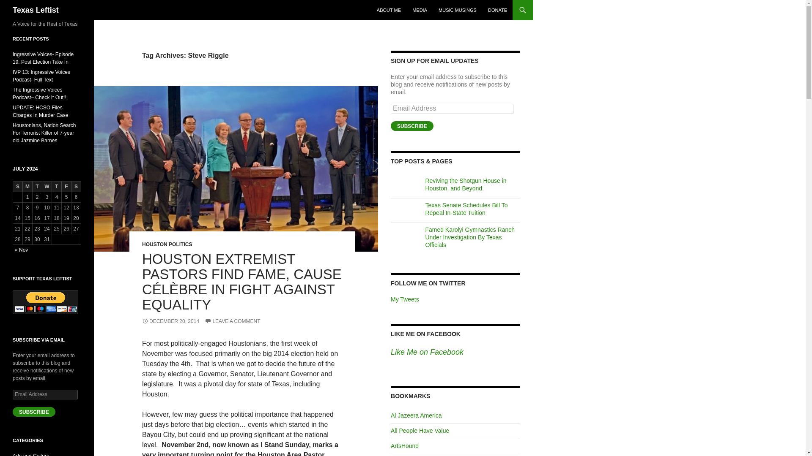  Describe the element at coordinates (389, 10) in the screenshot. I see `ABOUT ME` at that location.